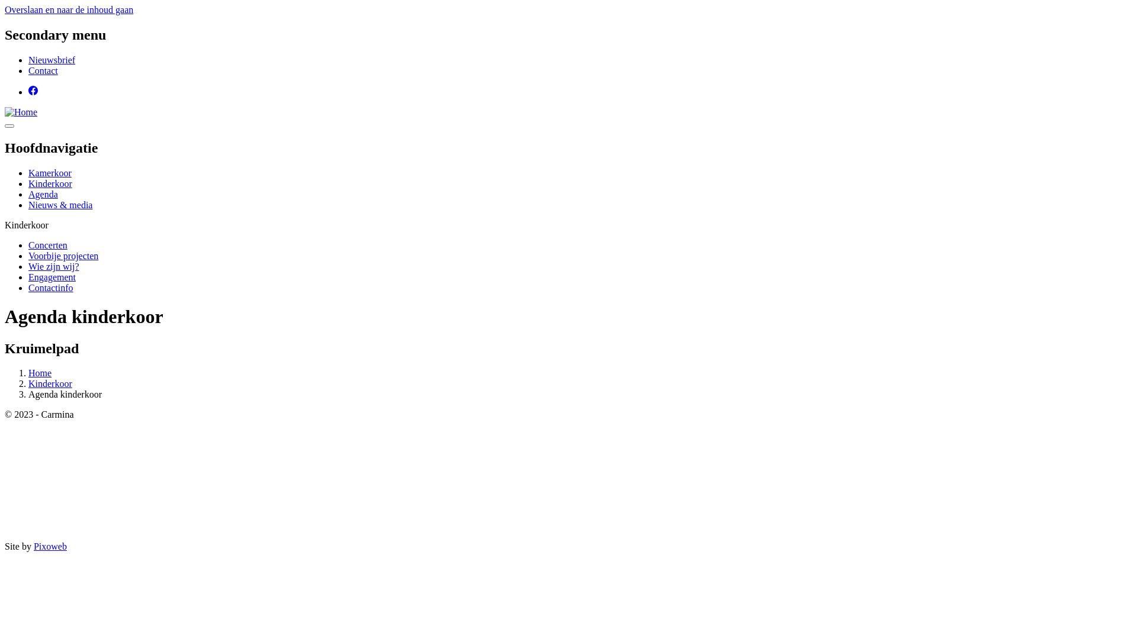 This screenshot has height=639, width=1137. What do you see at coordinates (52, 277) in the screenshot?
I see `Engagement` at bounding box center [52, 277].